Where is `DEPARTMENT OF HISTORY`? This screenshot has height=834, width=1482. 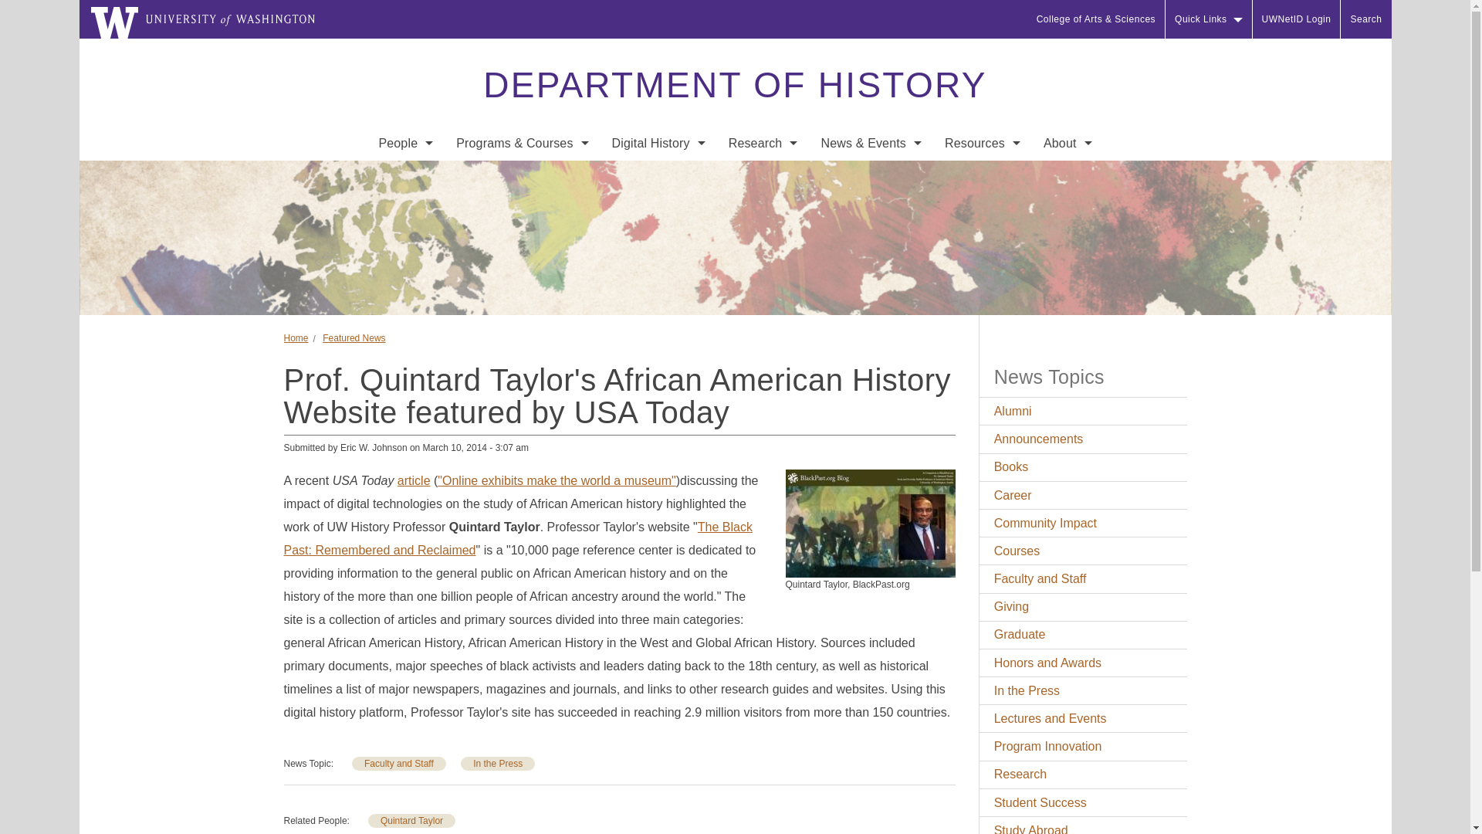
DEPARTMENT OF HISTORY is located at coordinates (734, 85).